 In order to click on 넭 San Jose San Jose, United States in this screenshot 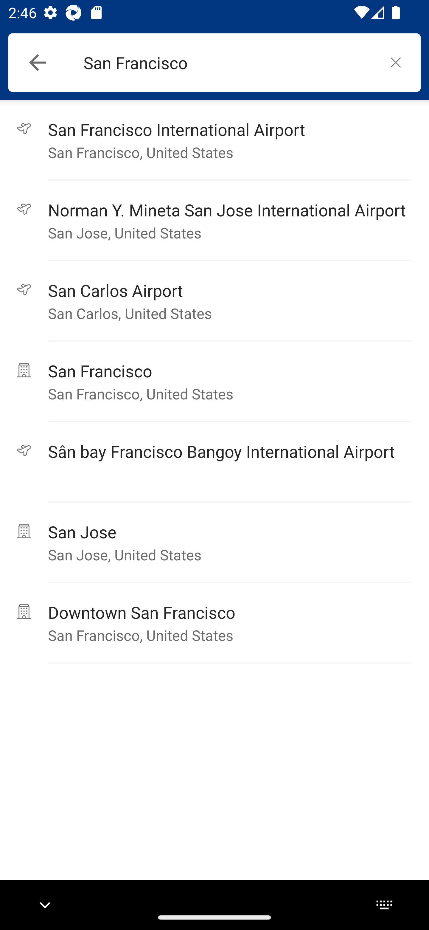, I will do `click(214, 542)`.